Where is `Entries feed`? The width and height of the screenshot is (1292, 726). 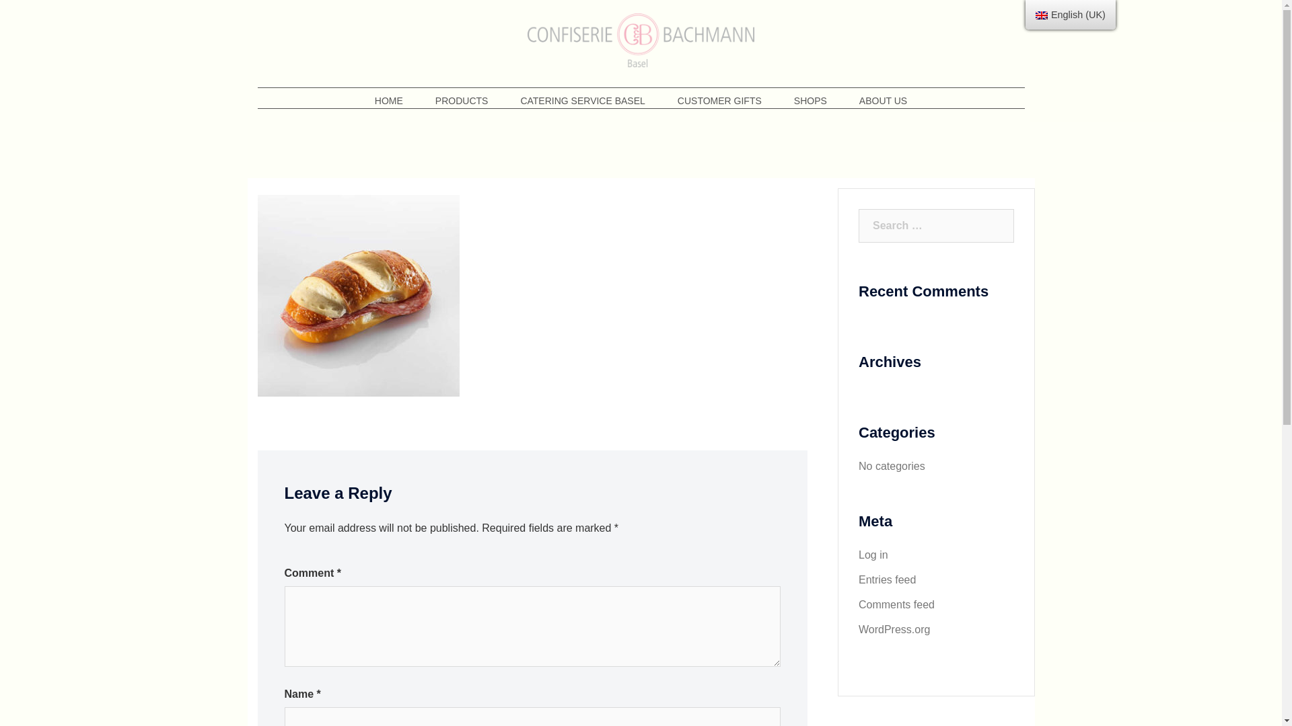
Entries feed is located at coordinates (887, 579).